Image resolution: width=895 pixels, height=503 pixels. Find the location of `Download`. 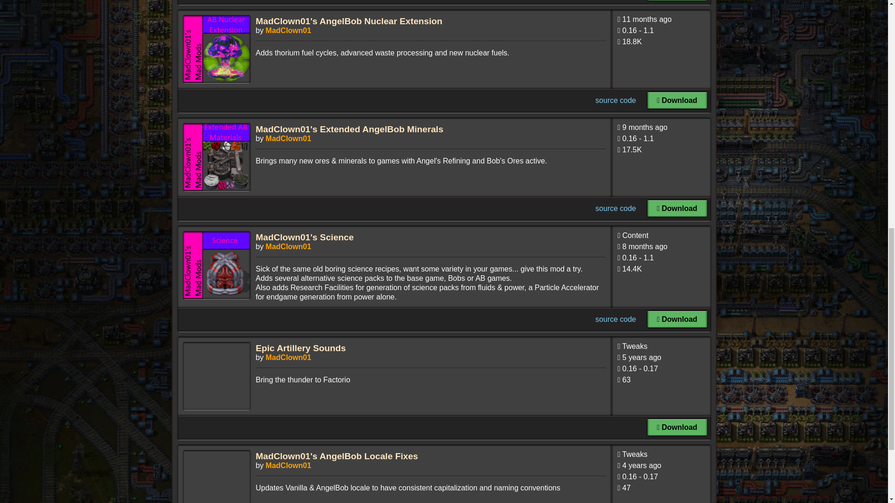

Download is located at coordinates (677, 428).